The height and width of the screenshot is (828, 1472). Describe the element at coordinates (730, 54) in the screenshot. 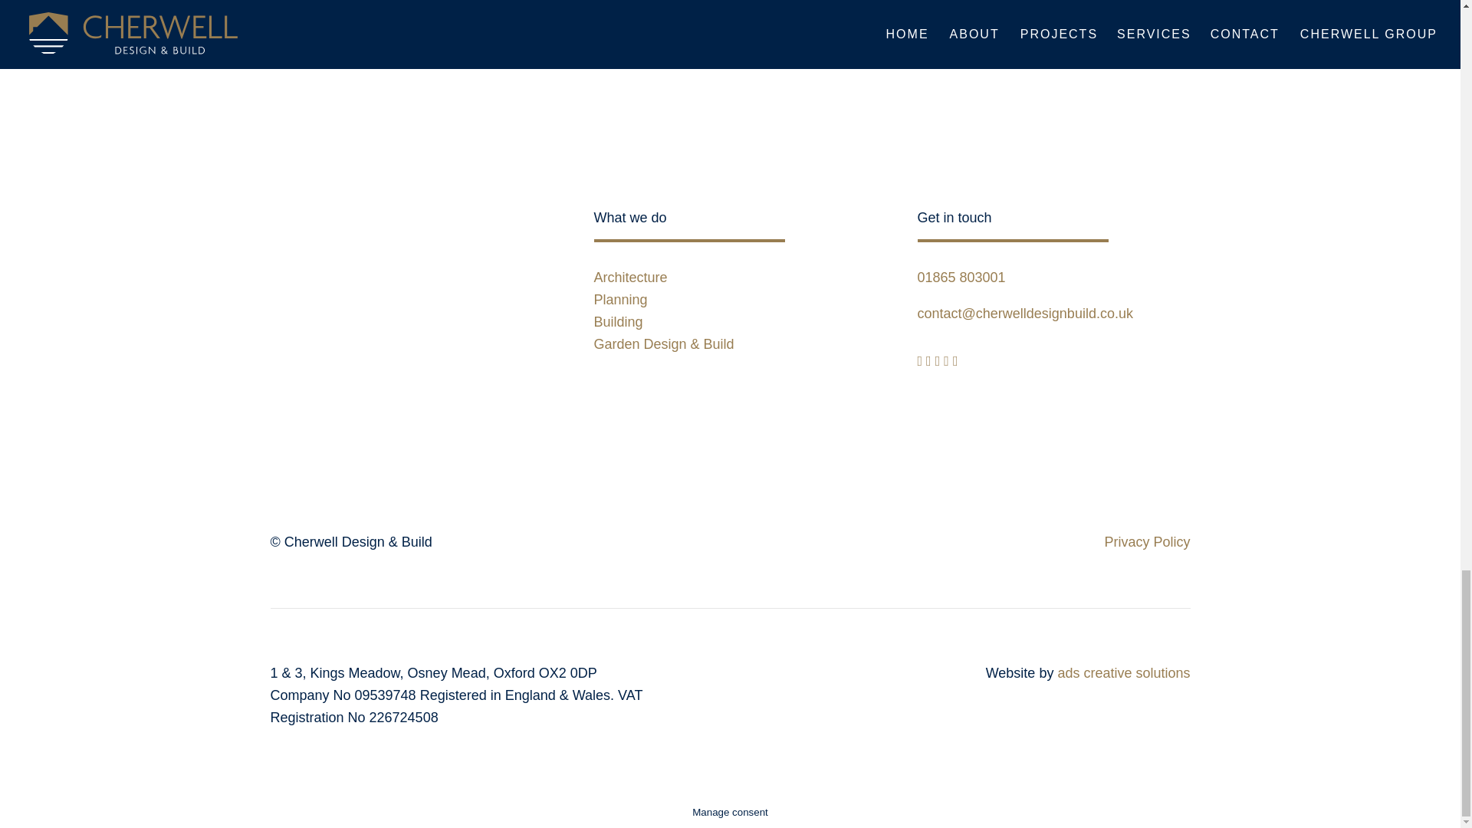

I see `FOLLOW OUR INSTAGRAM` at that location.